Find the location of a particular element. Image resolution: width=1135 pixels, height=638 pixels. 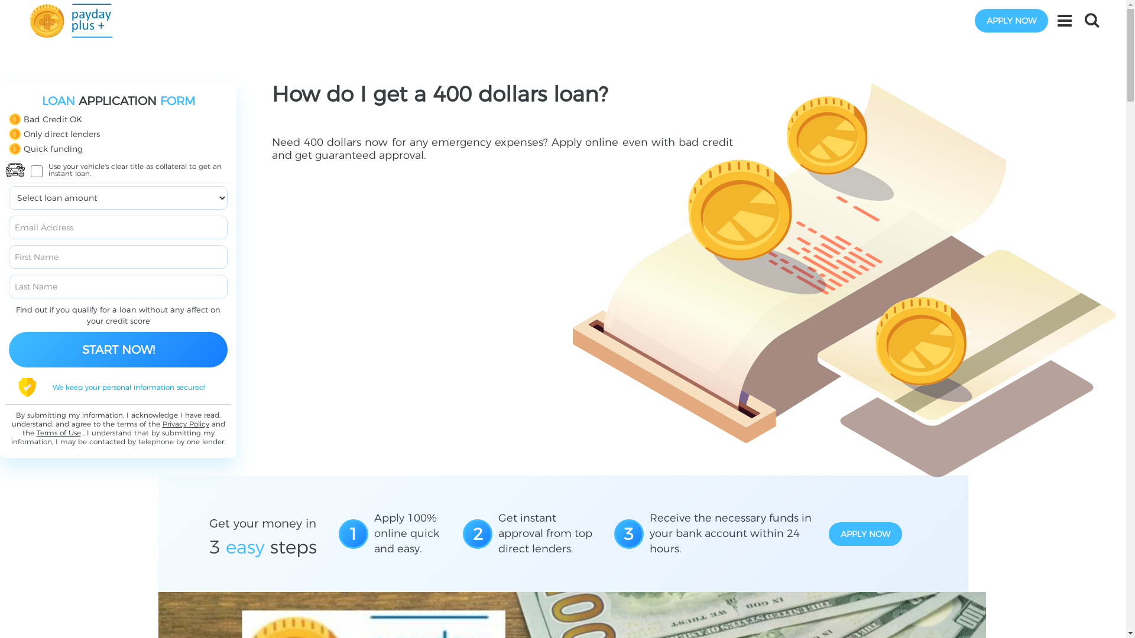

Terms of Use is located at coordinates (59, 432).